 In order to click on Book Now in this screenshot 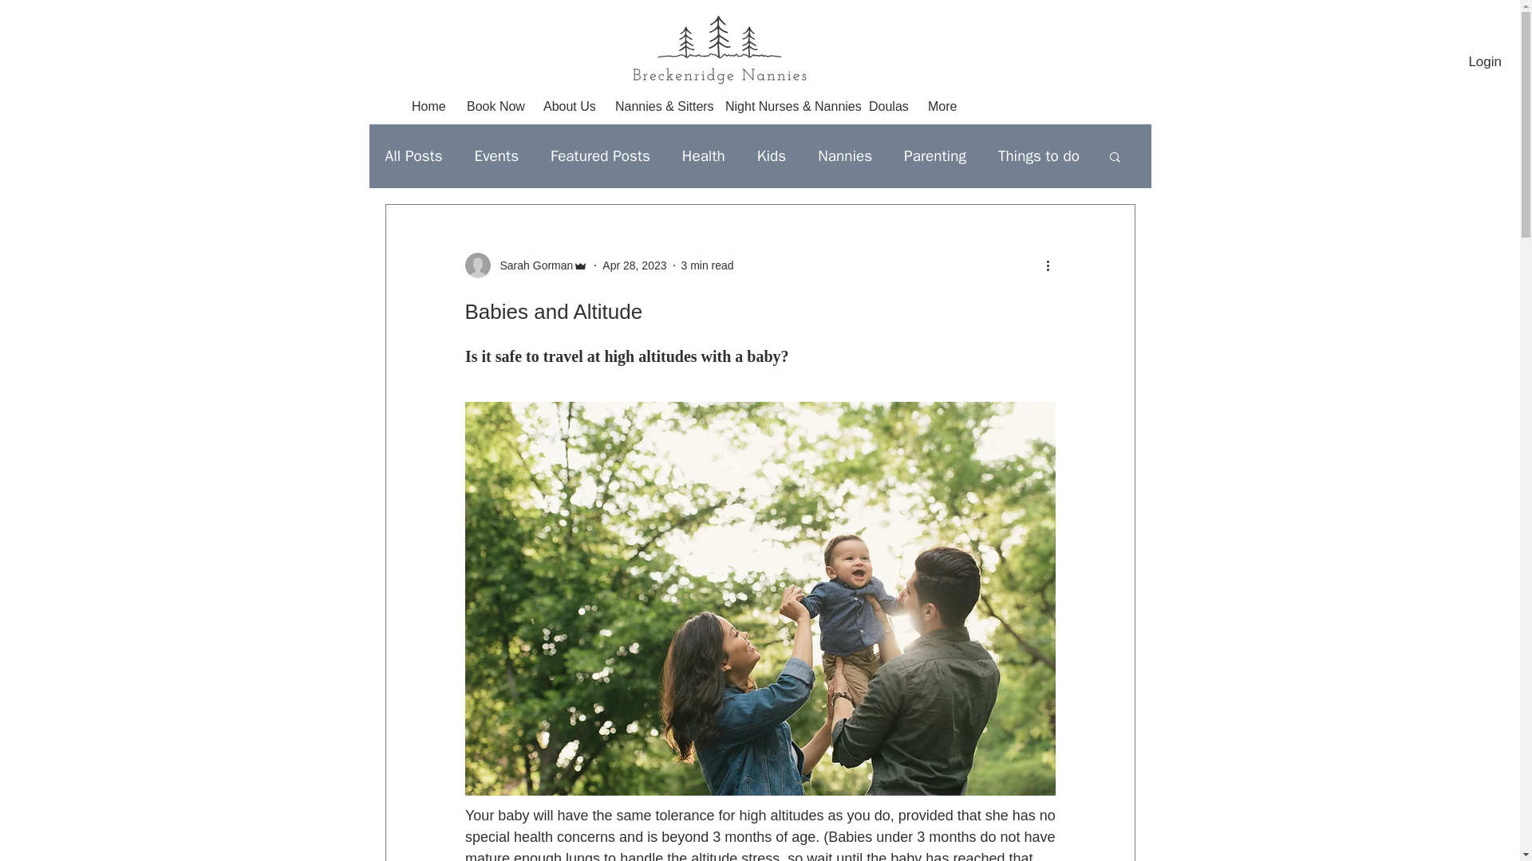, I will do `click(493, 107)`.